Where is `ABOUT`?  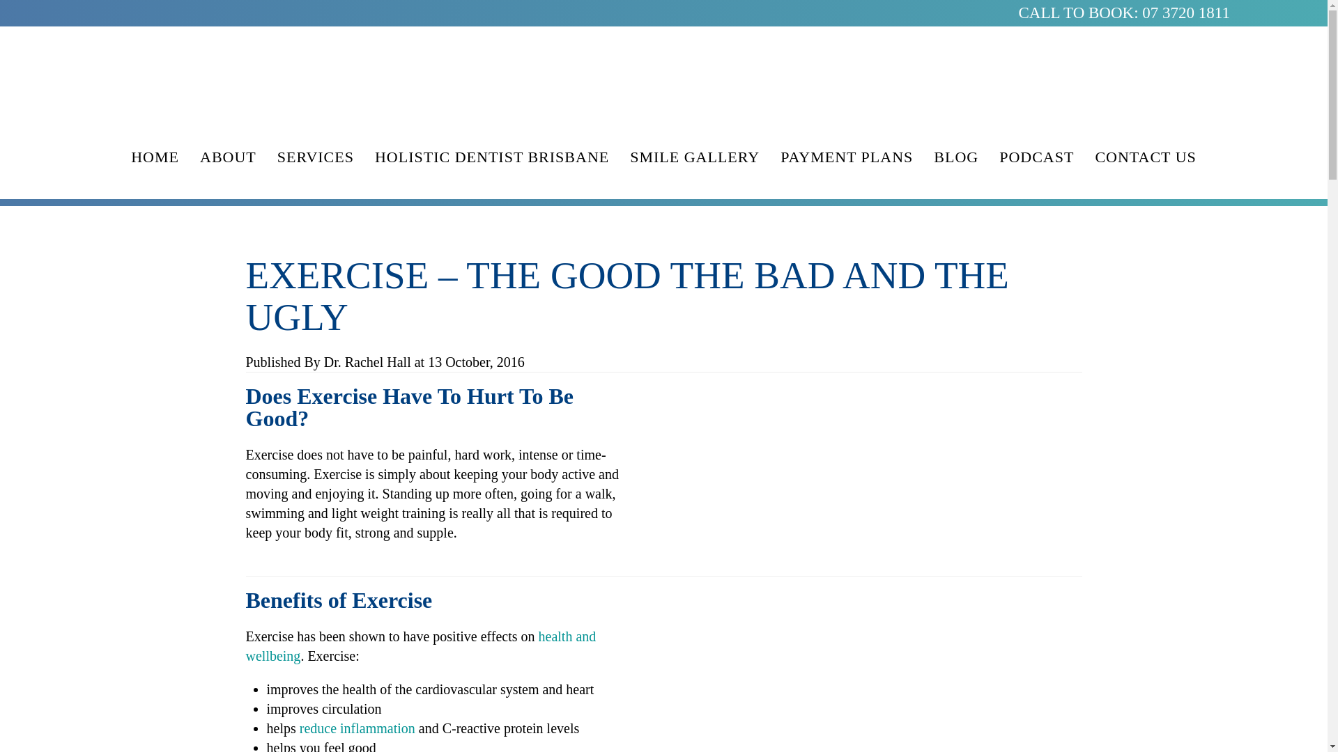 ABOUT is located at coordinates (228, 157).